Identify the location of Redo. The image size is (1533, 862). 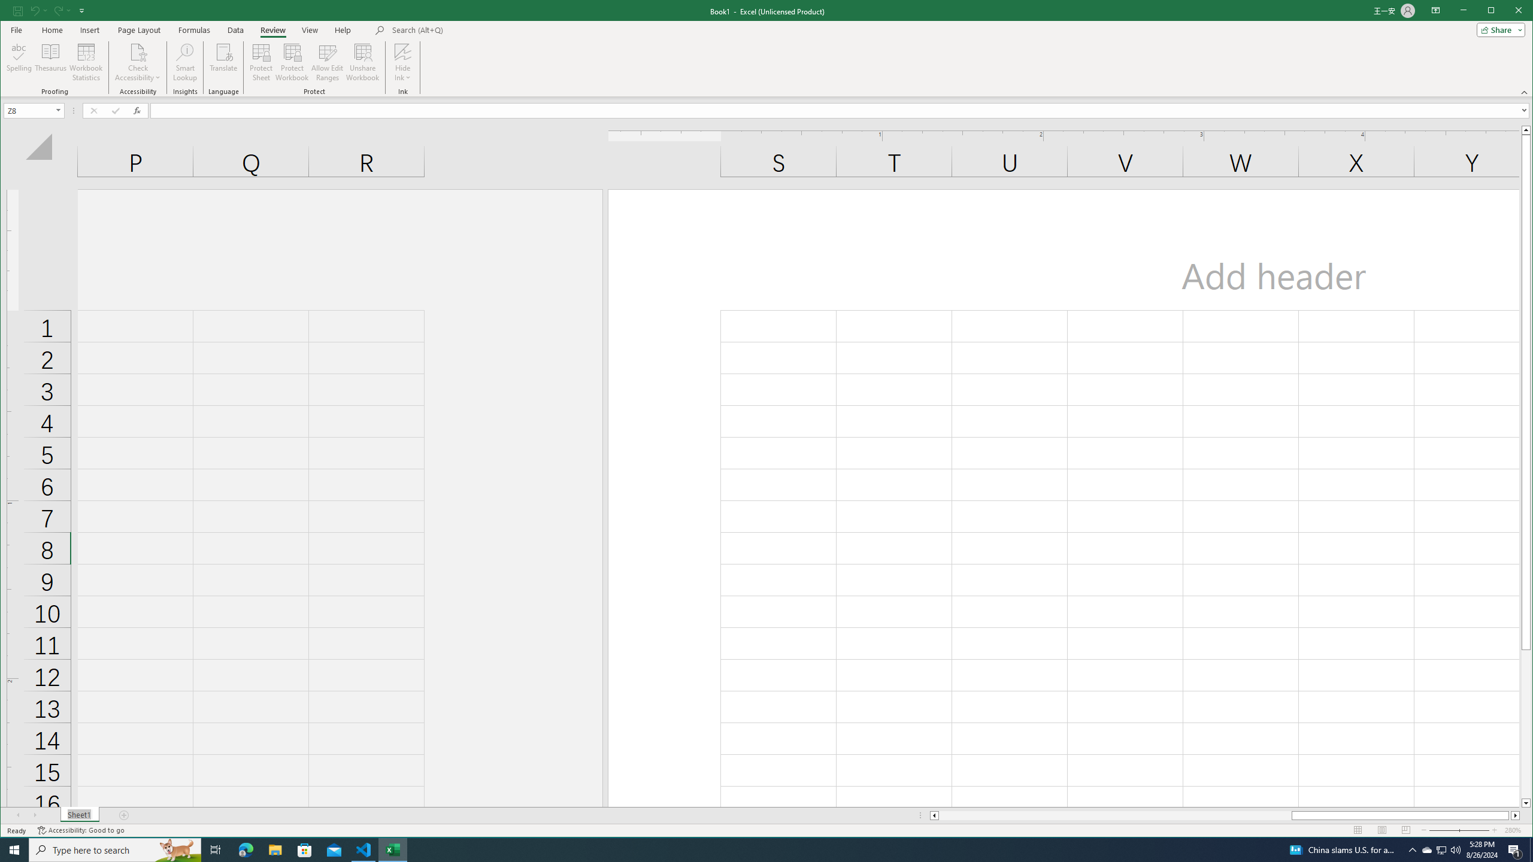
(58, 10).